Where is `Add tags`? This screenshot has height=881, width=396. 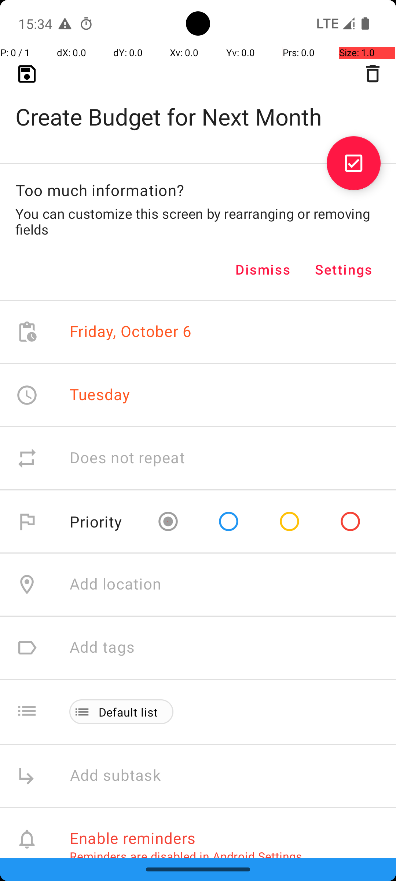 Add tags is located at coordinates (102, 648).